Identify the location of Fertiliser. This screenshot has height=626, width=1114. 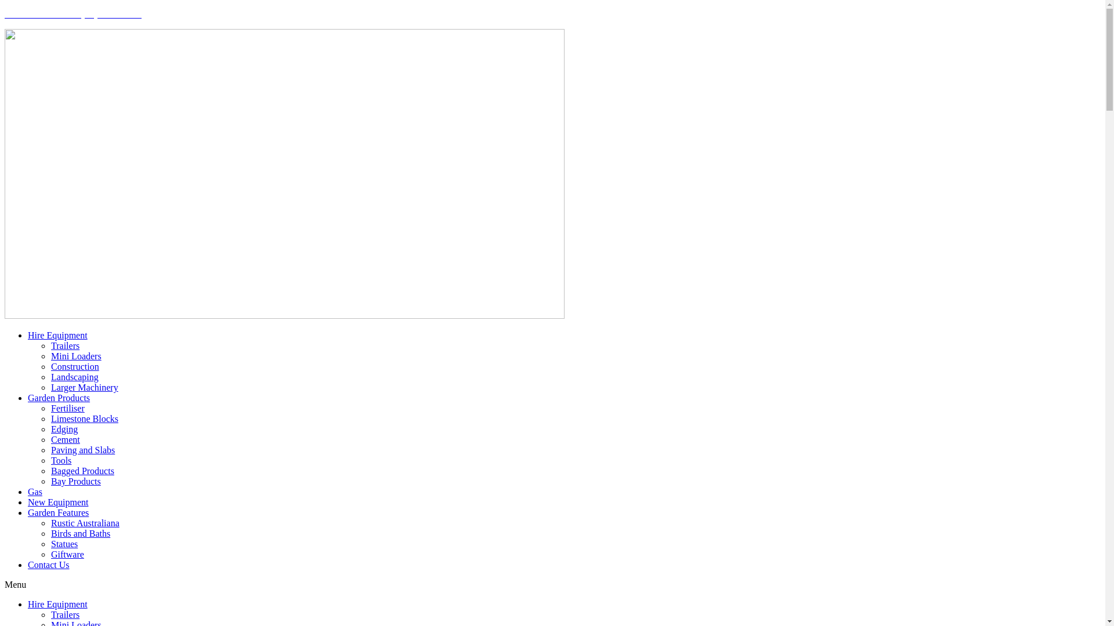
(68, 408).